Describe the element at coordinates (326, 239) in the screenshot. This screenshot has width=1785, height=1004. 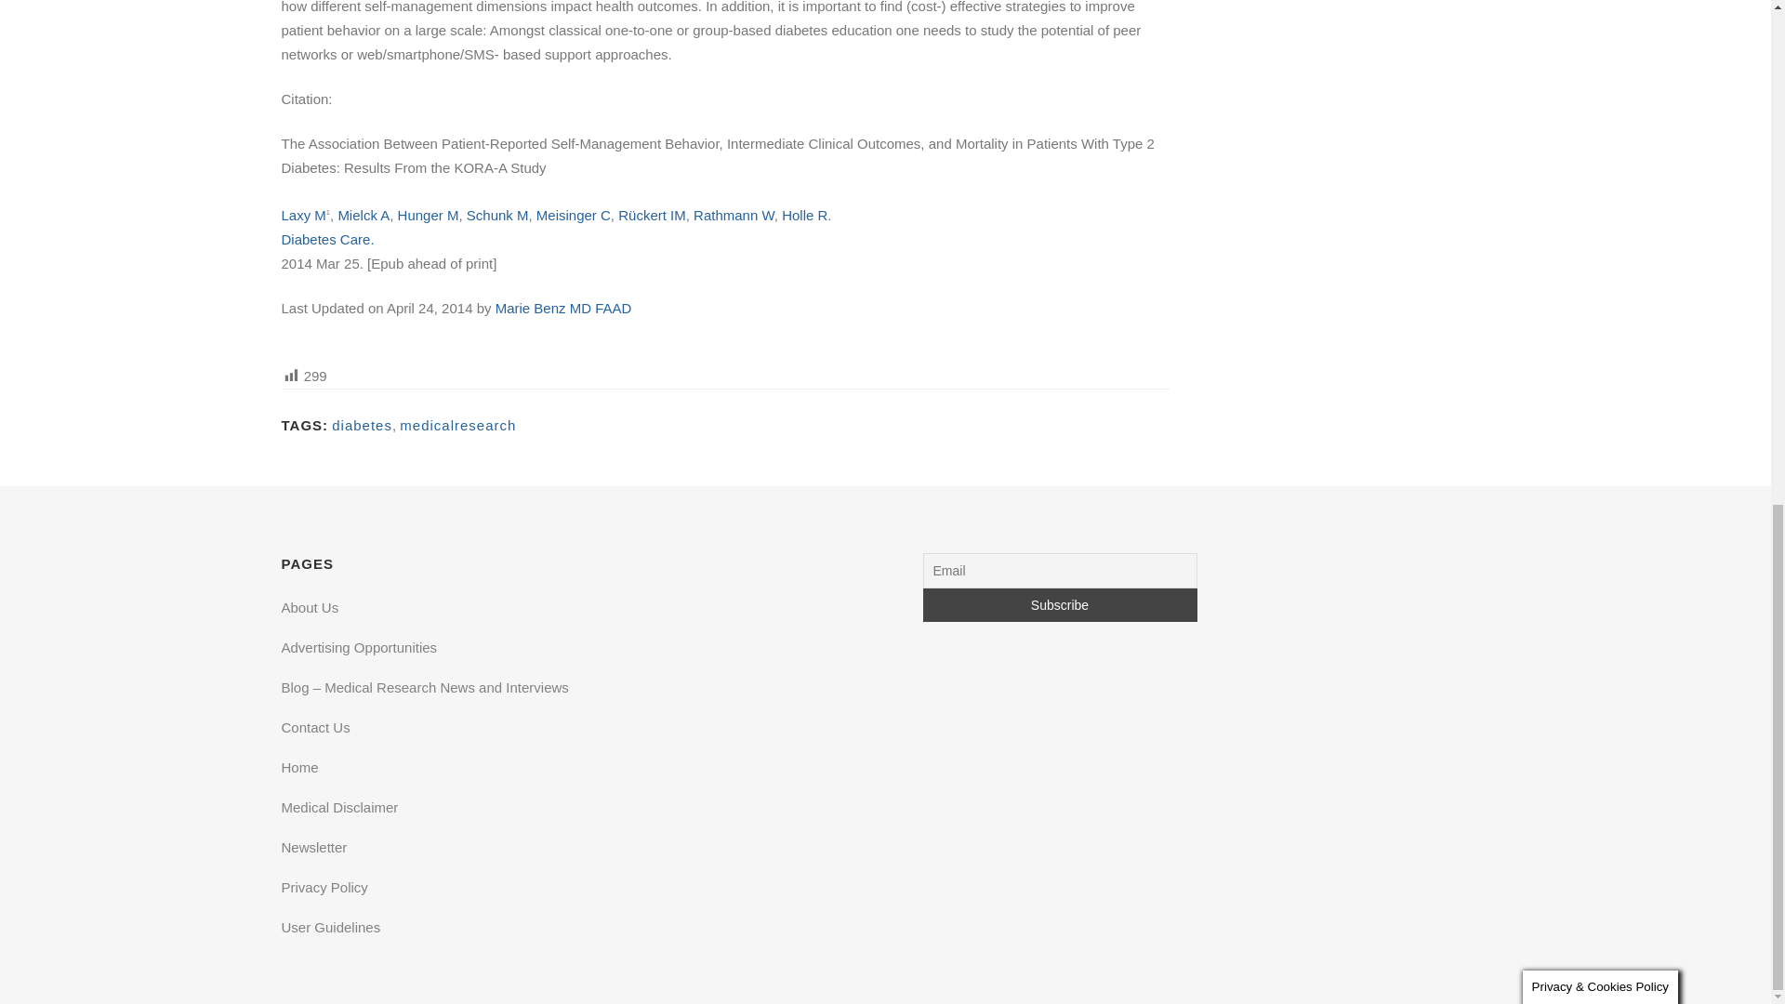
I see `Diabetes care.` at that location.